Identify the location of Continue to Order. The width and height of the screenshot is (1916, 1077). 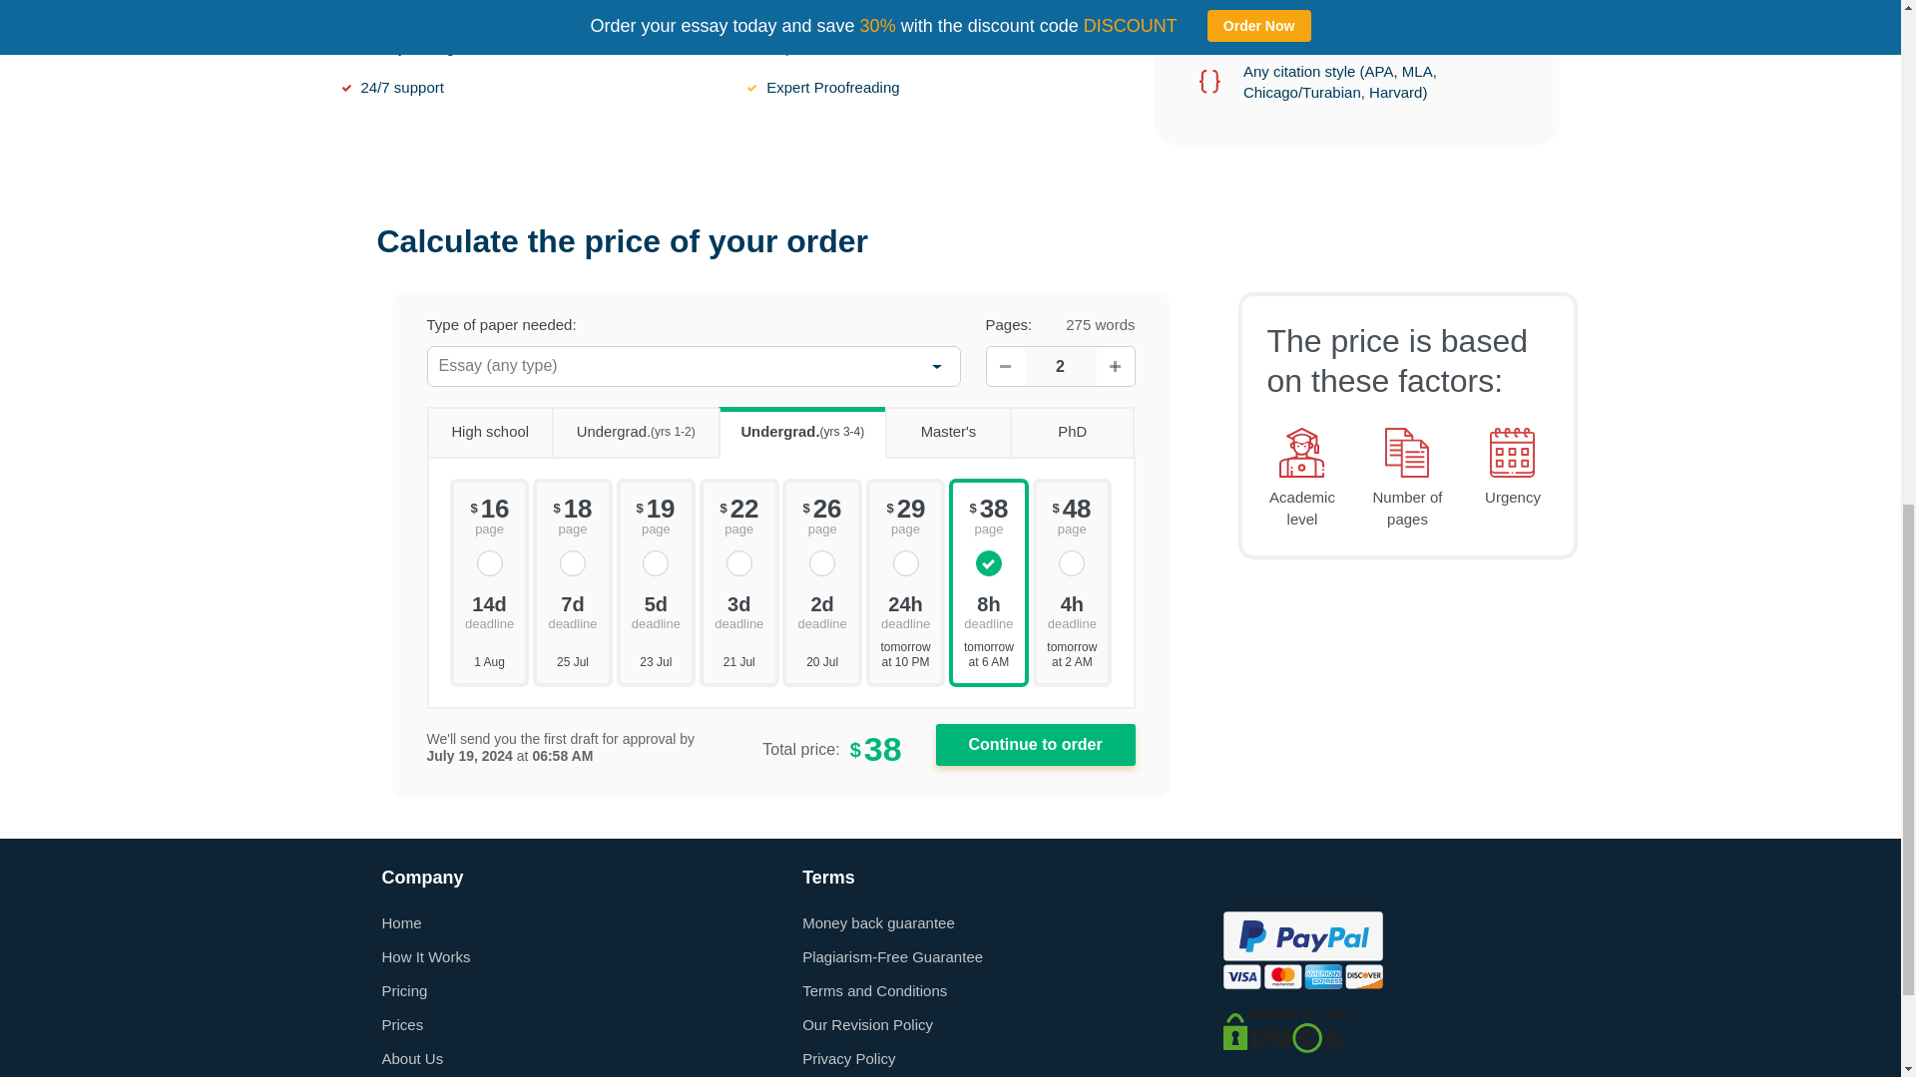
(1036, 744).